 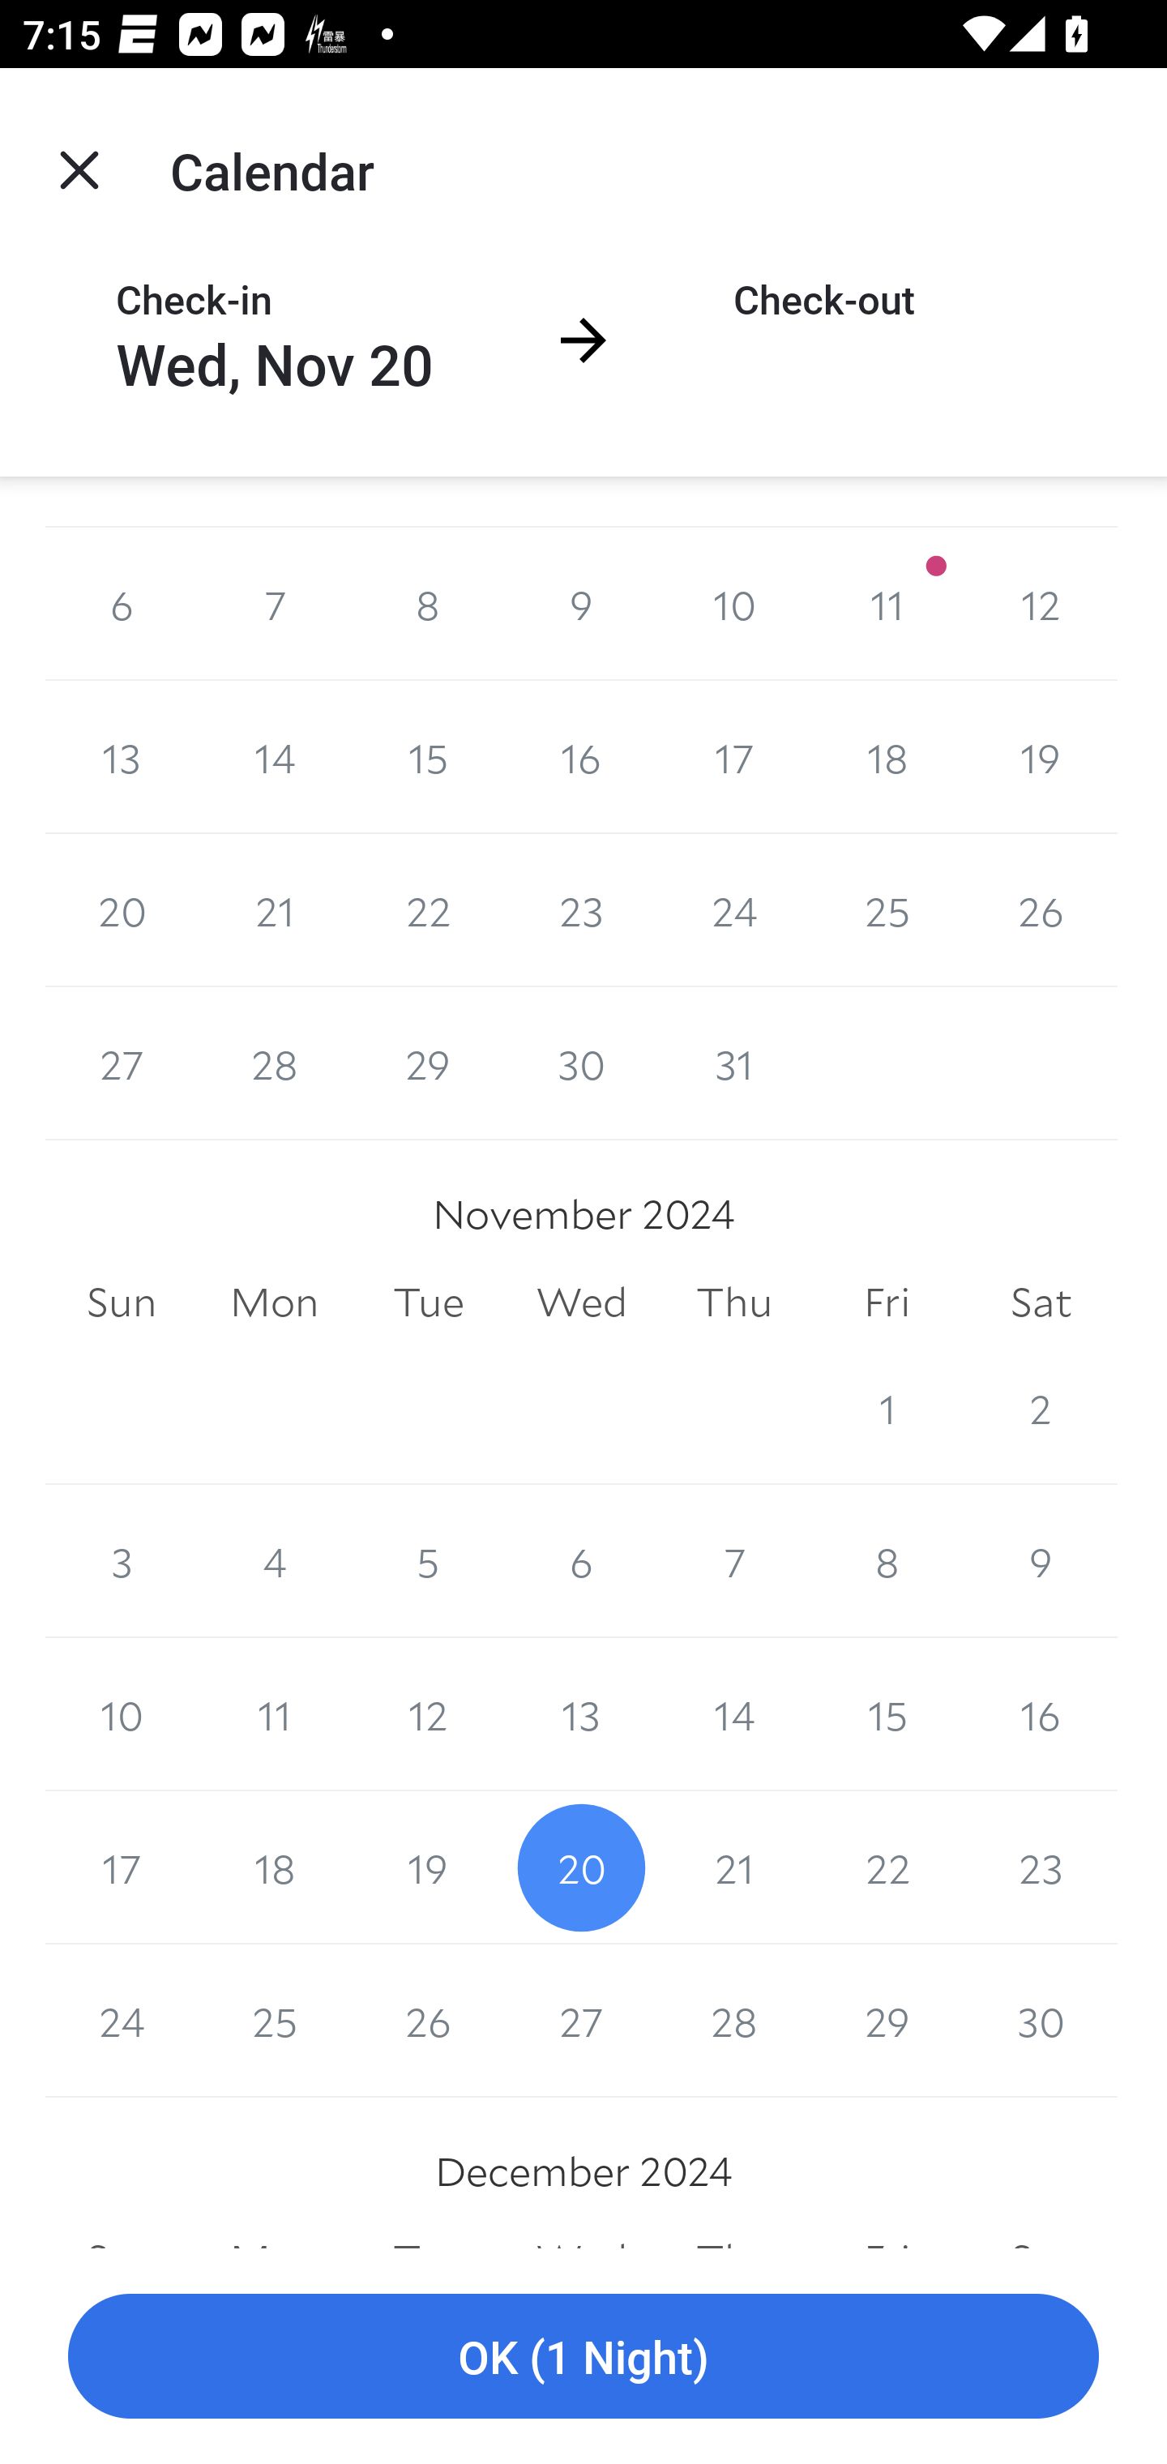 I want to click on Wed, so click(x=582, y=1302).